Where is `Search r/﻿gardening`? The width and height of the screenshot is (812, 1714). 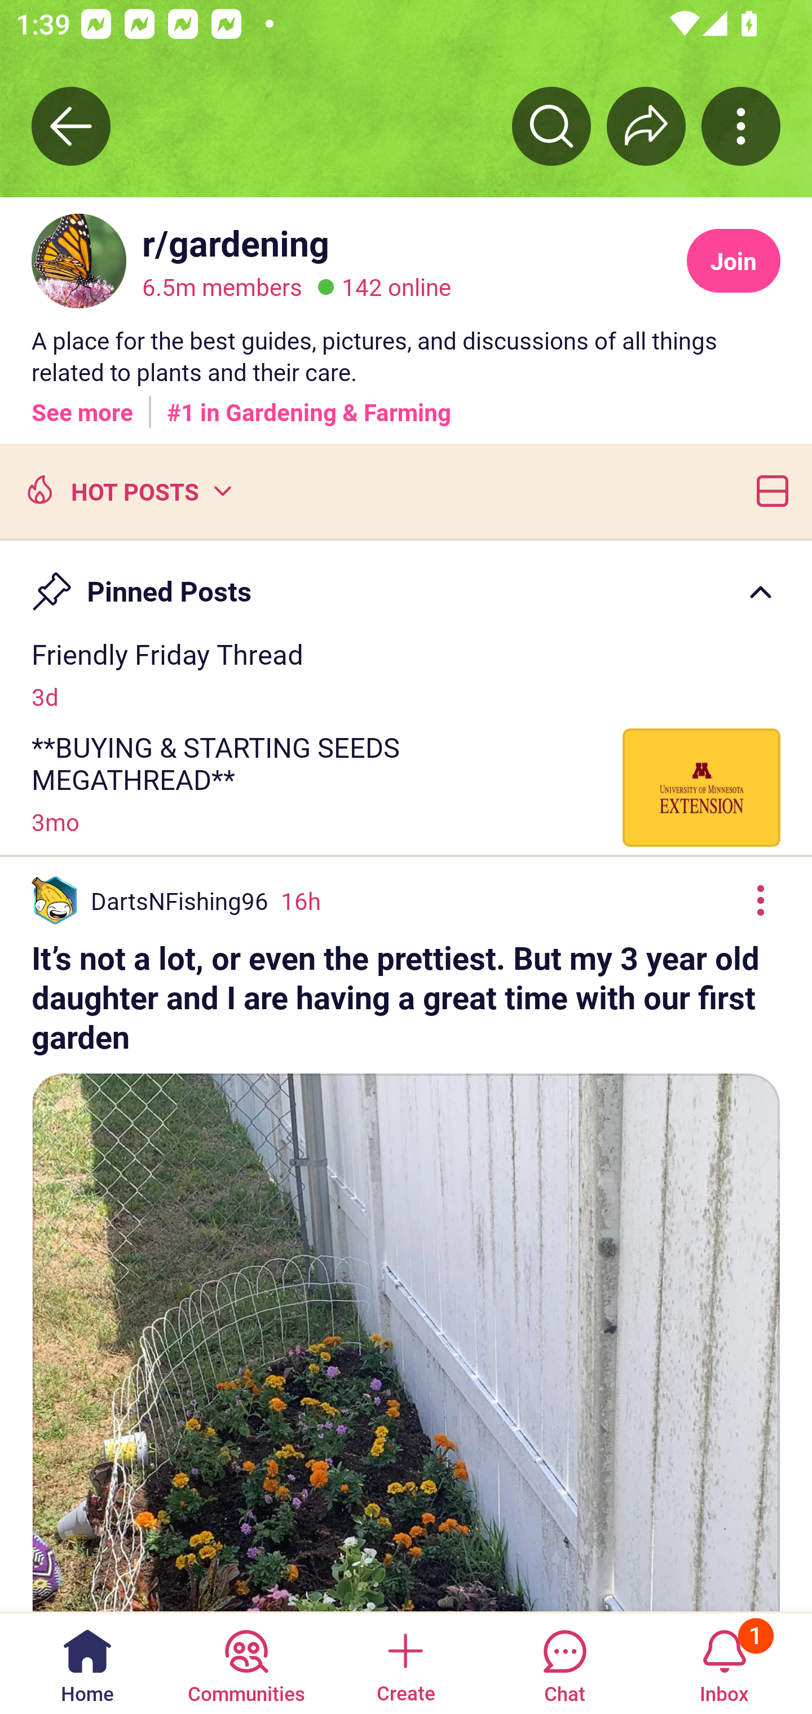 Search r/﻿gardening is located at coordinates (551, 126).